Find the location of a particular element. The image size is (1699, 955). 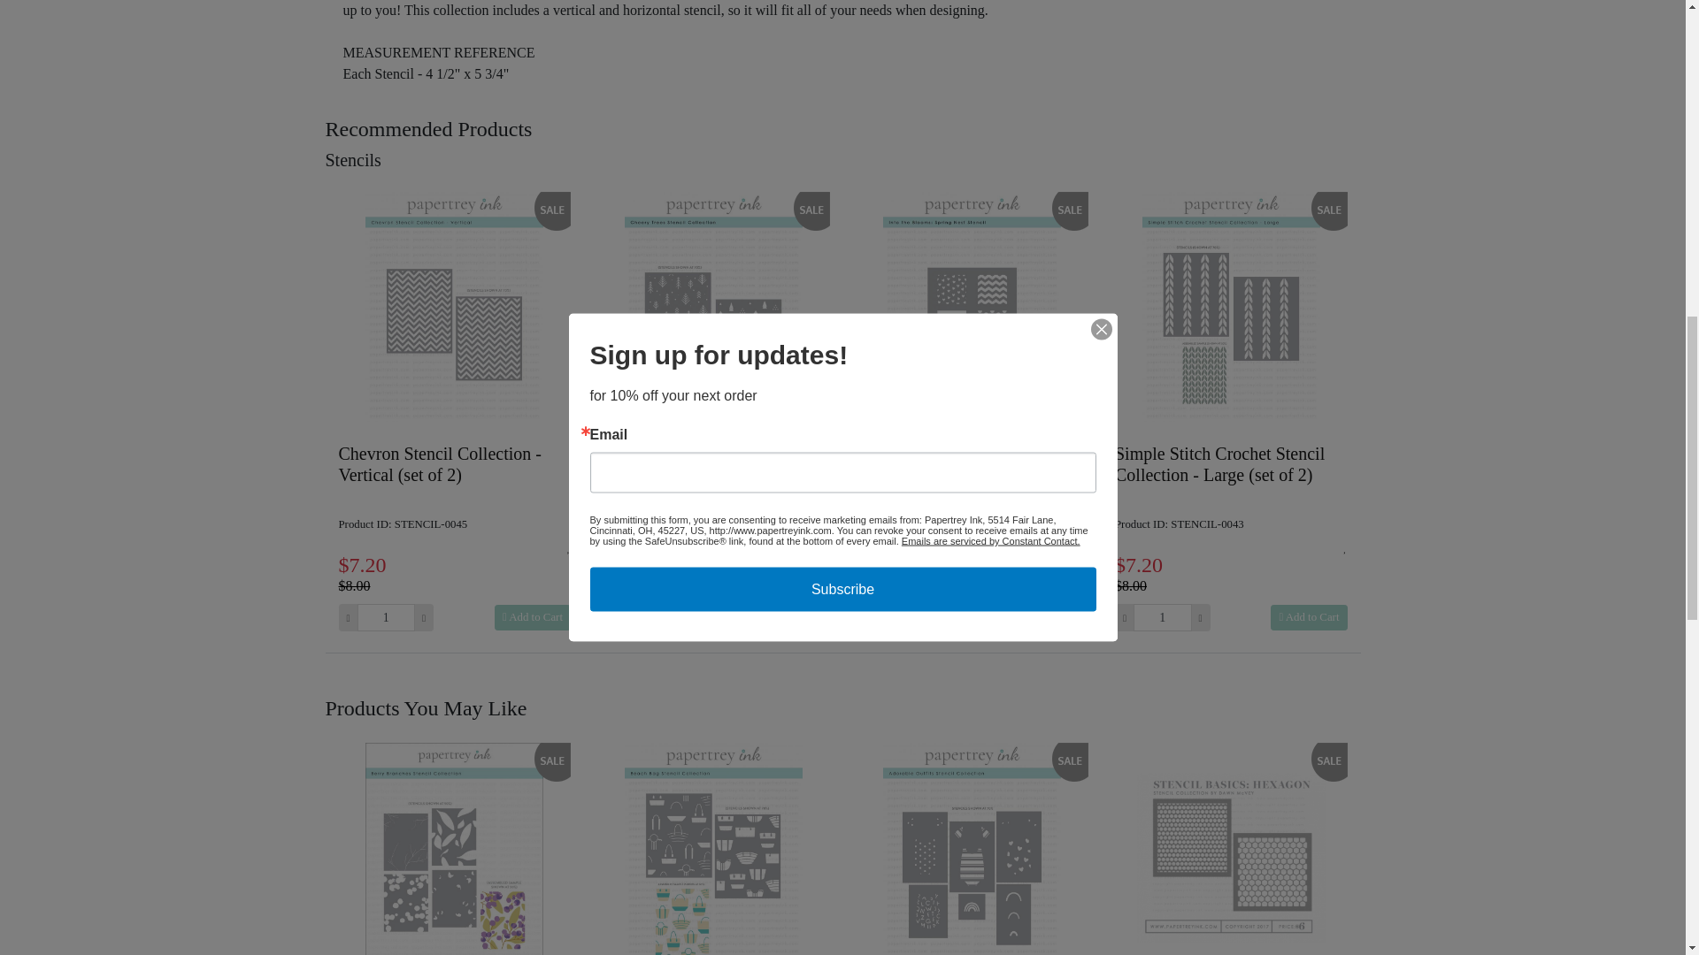

1 is located at coordinates (1161, 617).